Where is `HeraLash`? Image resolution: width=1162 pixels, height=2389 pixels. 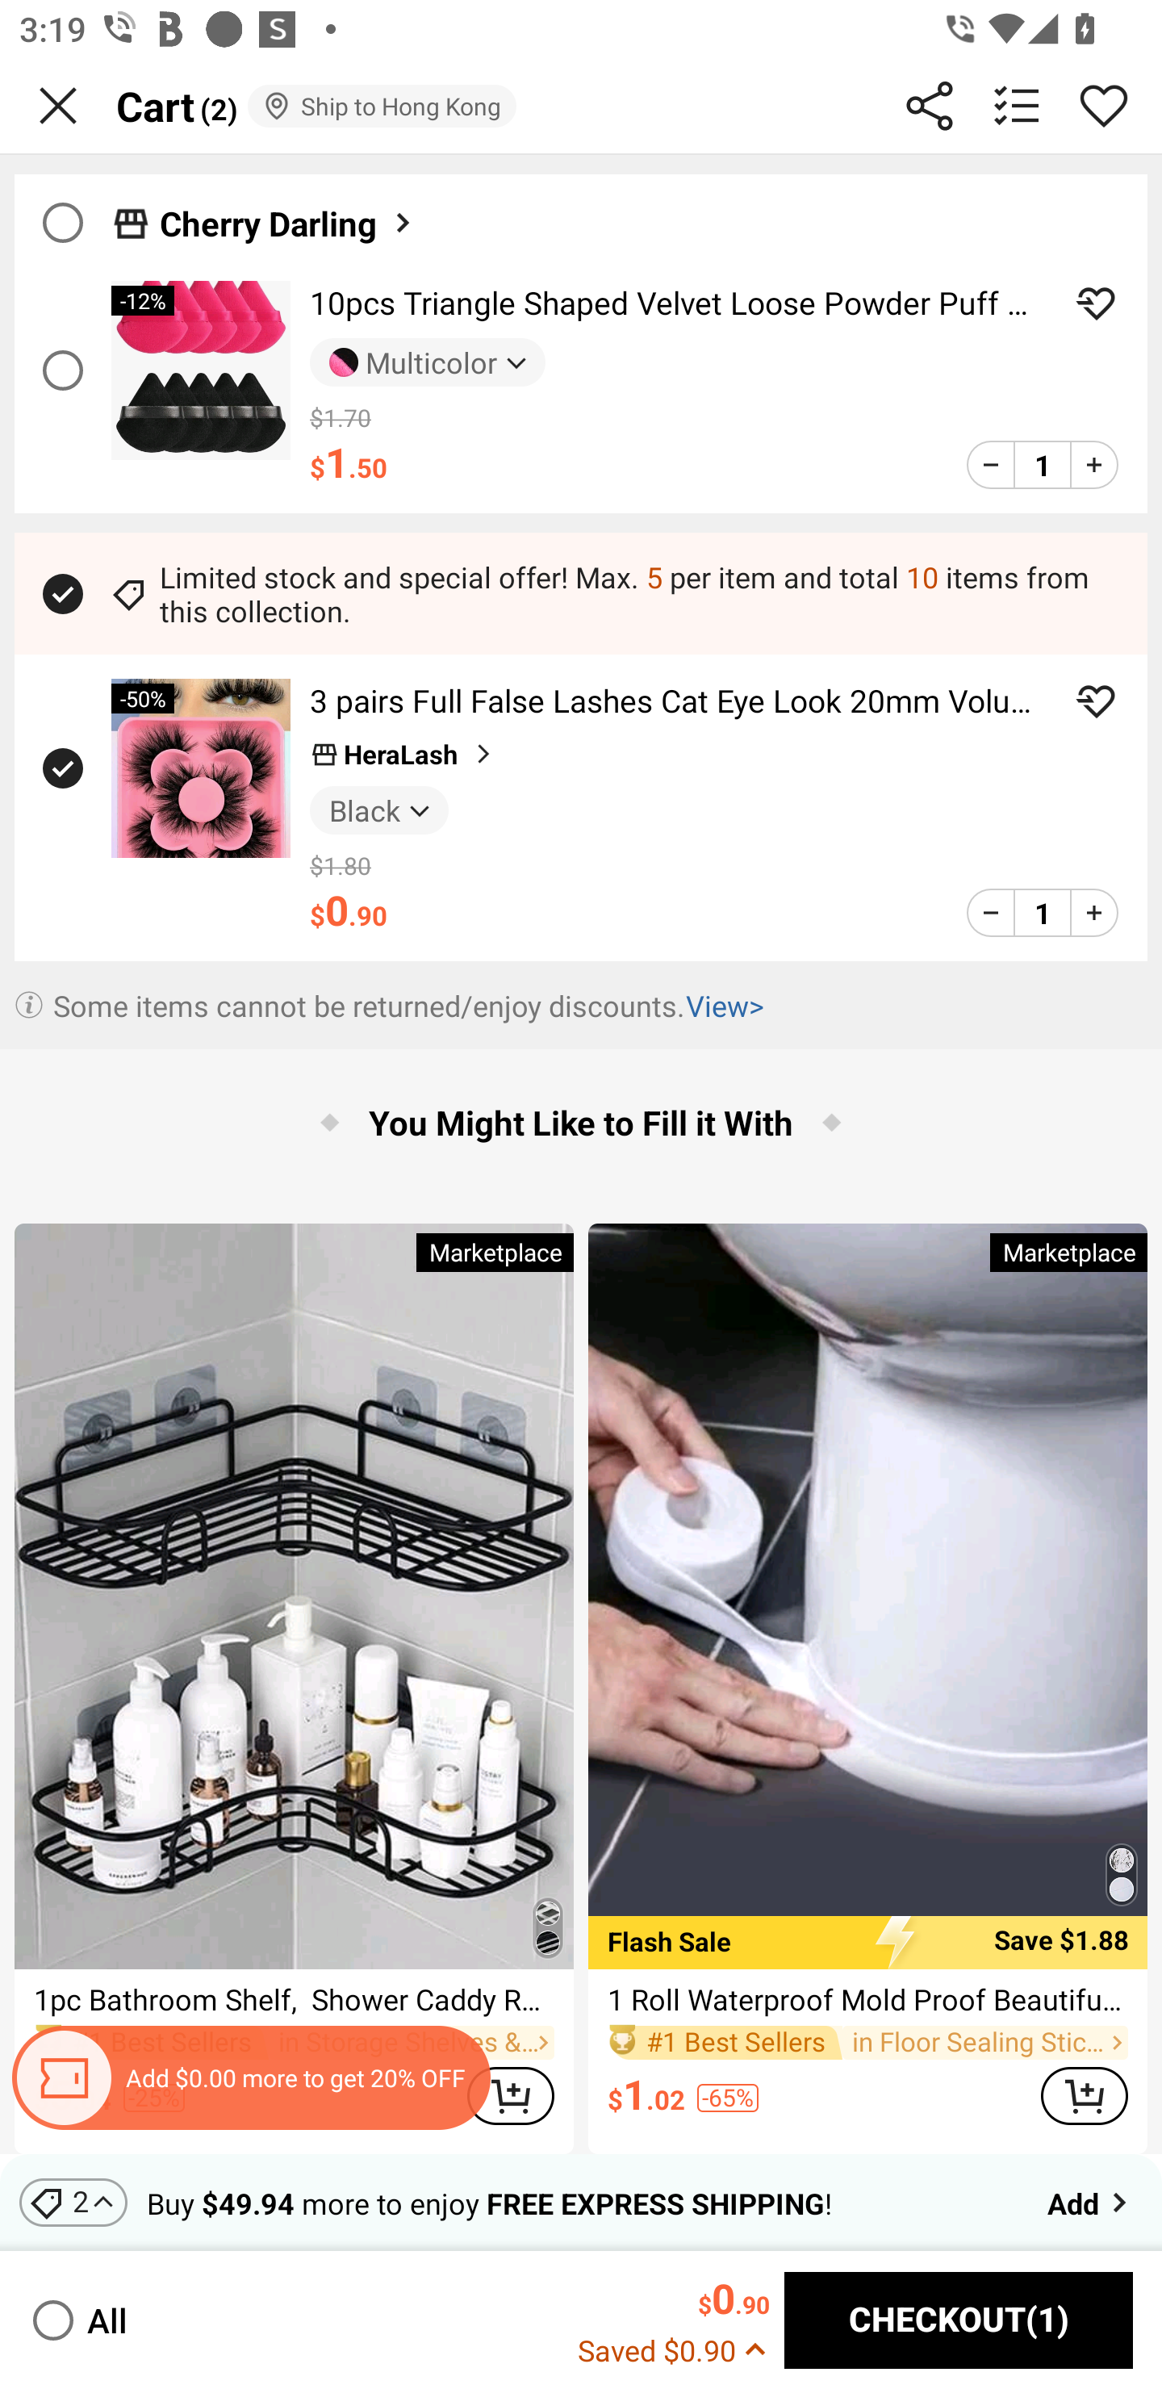 HeraLash is located at coordinates (403, 754).